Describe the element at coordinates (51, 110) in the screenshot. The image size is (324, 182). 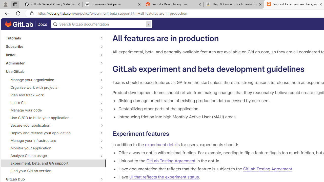
I see `Manage your code` at that location.